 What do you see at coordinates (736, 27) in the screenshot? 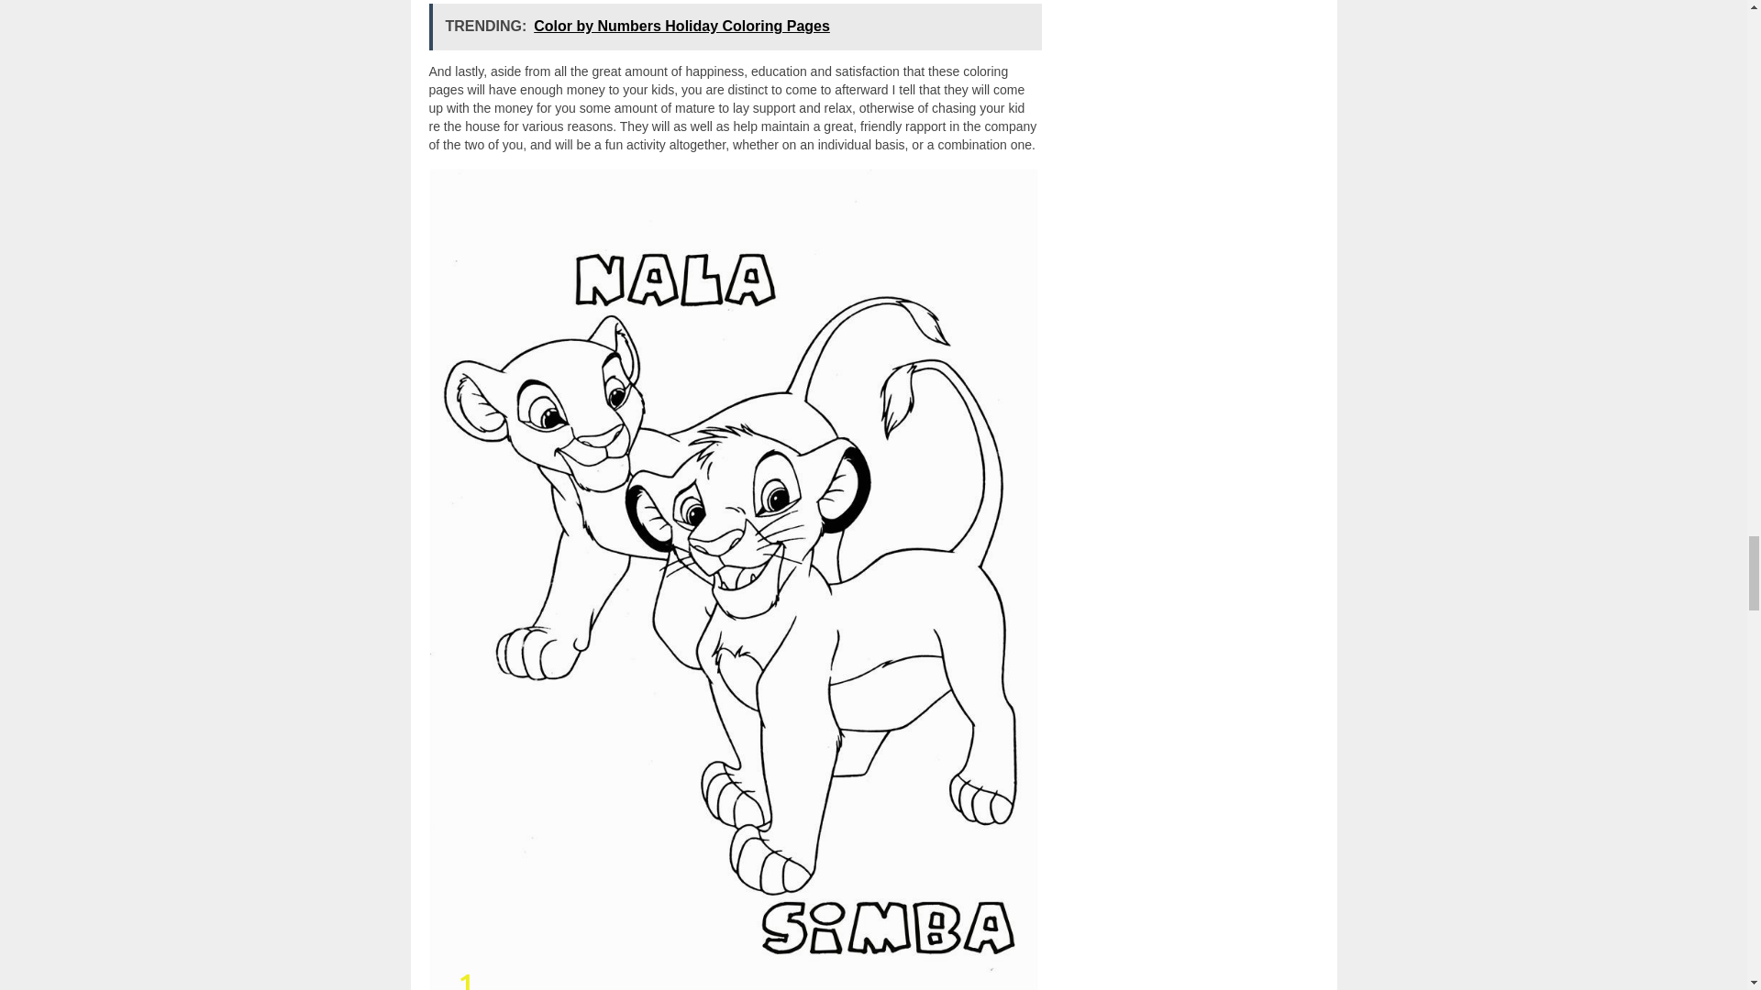
I see `TRENDING:  Color by Numbers Holiday Coloring Pages` at bounding box center [736, 27].